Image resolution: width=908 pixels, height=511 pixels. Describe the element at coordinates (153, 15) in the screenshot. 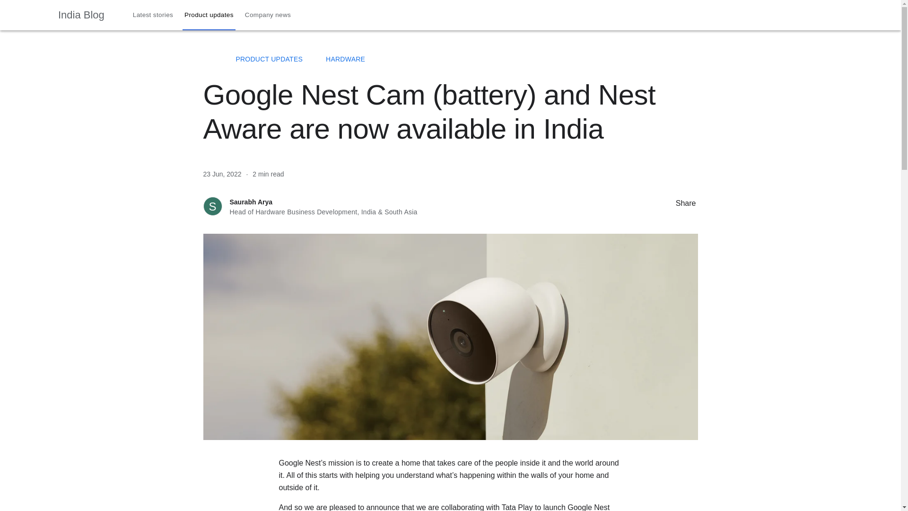

I see `Latest stories` at that location.